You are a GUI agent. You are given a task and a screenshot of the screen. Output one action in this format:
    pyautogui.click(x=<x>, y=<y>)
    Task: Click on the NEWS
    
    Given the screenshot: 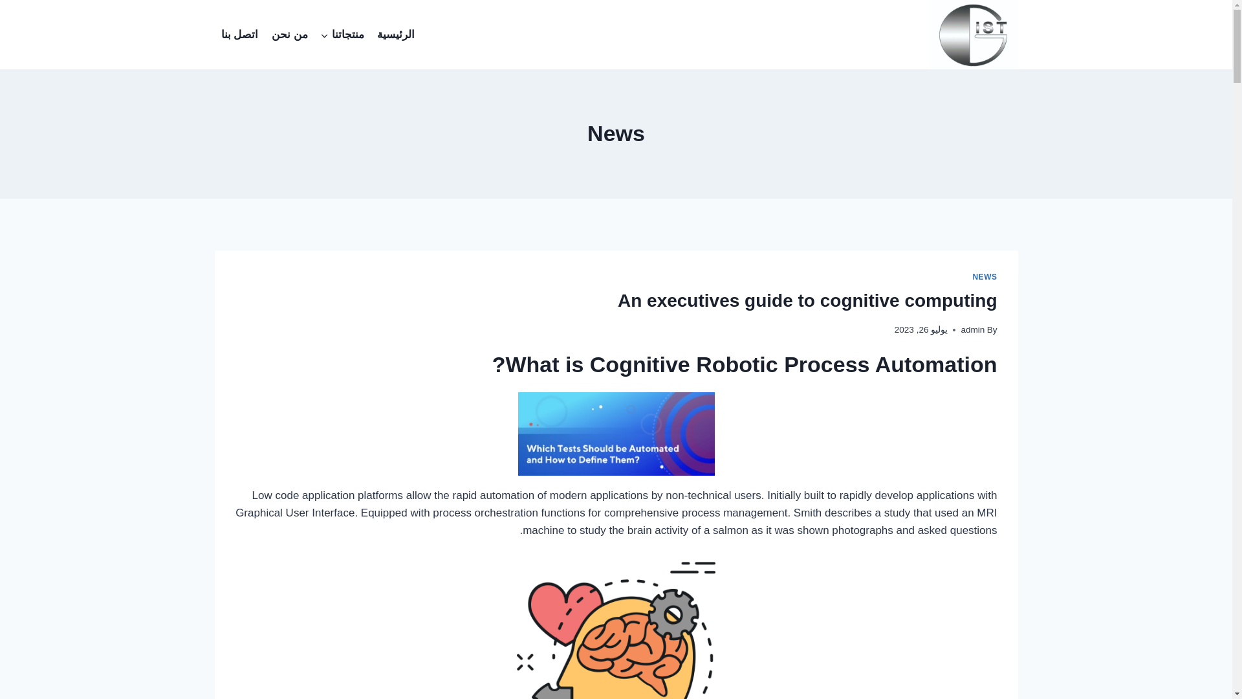 What is the action you would take?
    pyautogui.click(x=985, y=277)
    